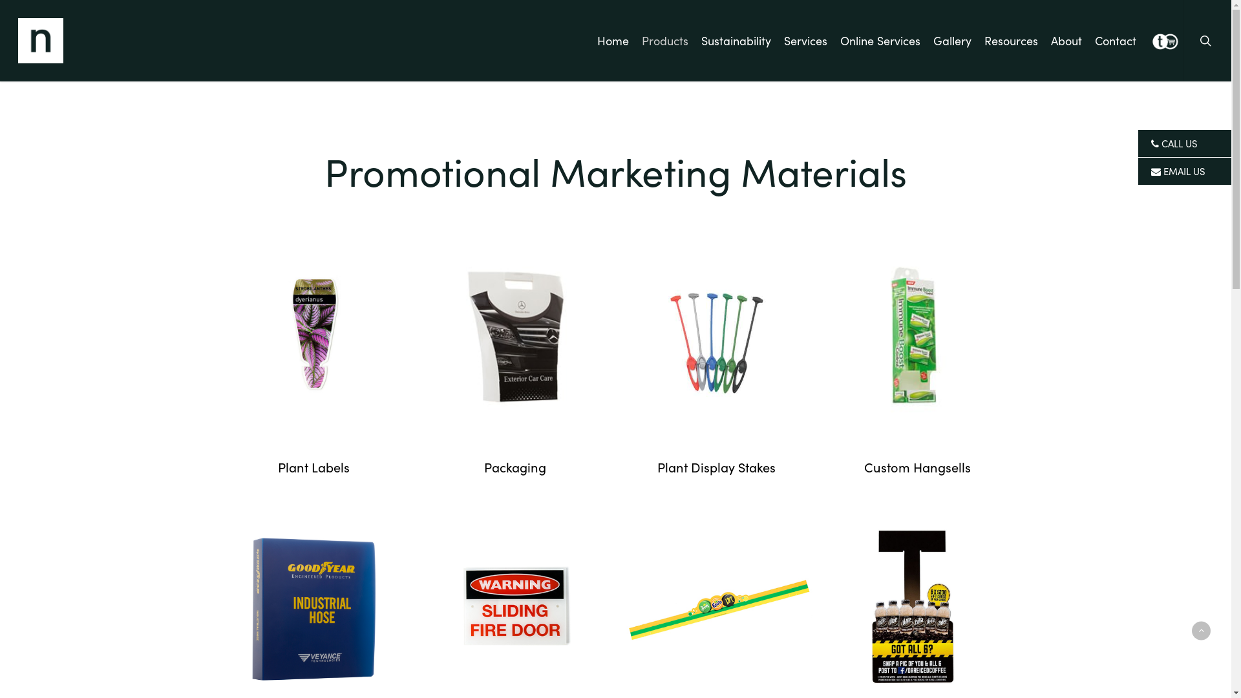 Image resolution: width=1241 pixels, height=698 pixels. Describe the element at coordinates (805, 41) in the screenshot. I see `Services` at that location.